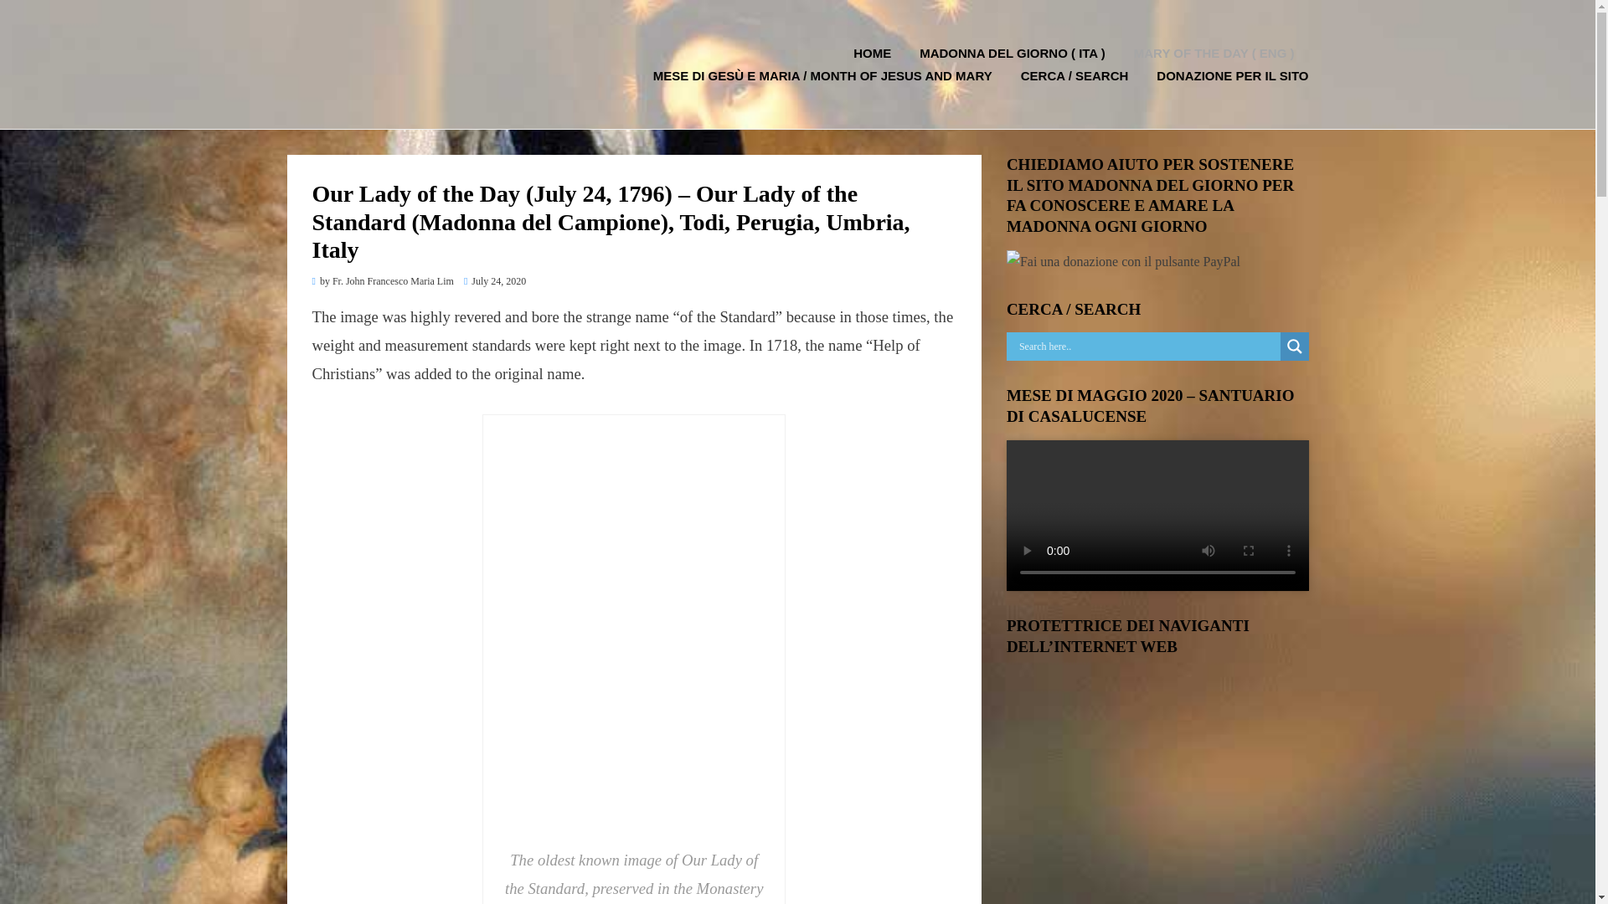 The height and width of the screenshot is (904, 1608). What do you see at coordinates (1122, 263) in the screenshot?
I see `PayPal - The safer, easier way to pay online!` at bounding box center [1122, 263].